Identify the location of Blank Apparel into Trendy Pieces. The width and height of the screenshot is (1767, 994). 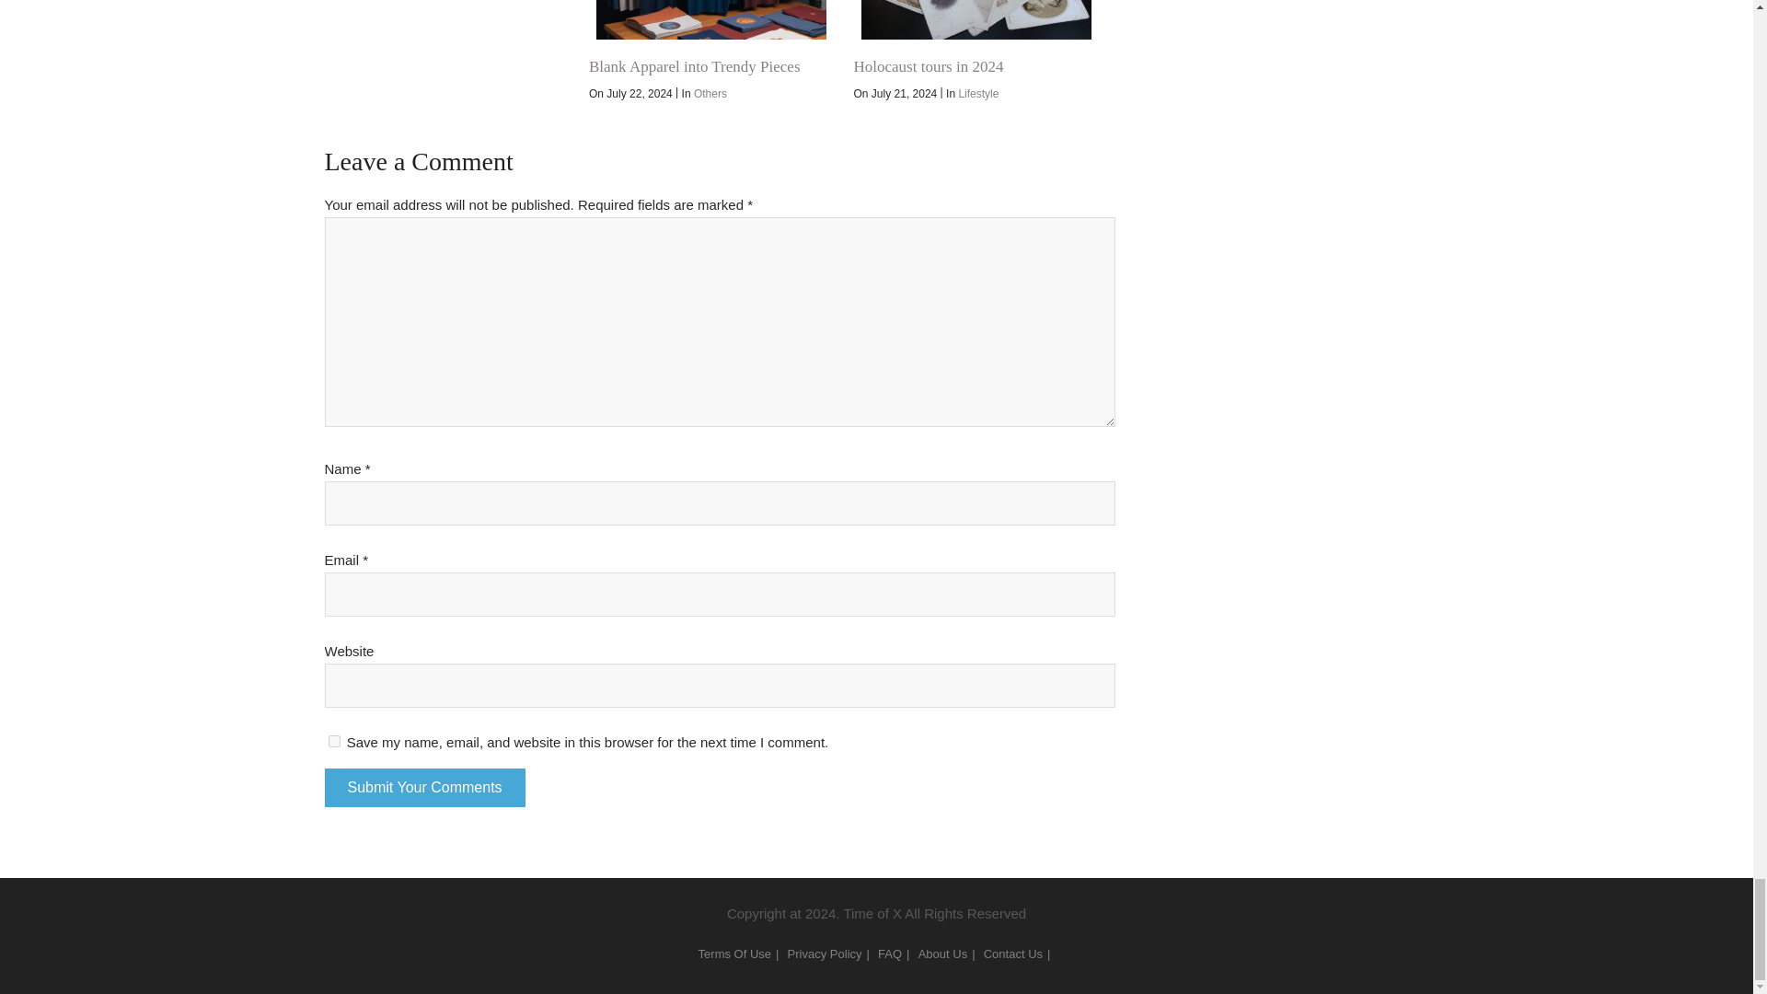
(710, 20).